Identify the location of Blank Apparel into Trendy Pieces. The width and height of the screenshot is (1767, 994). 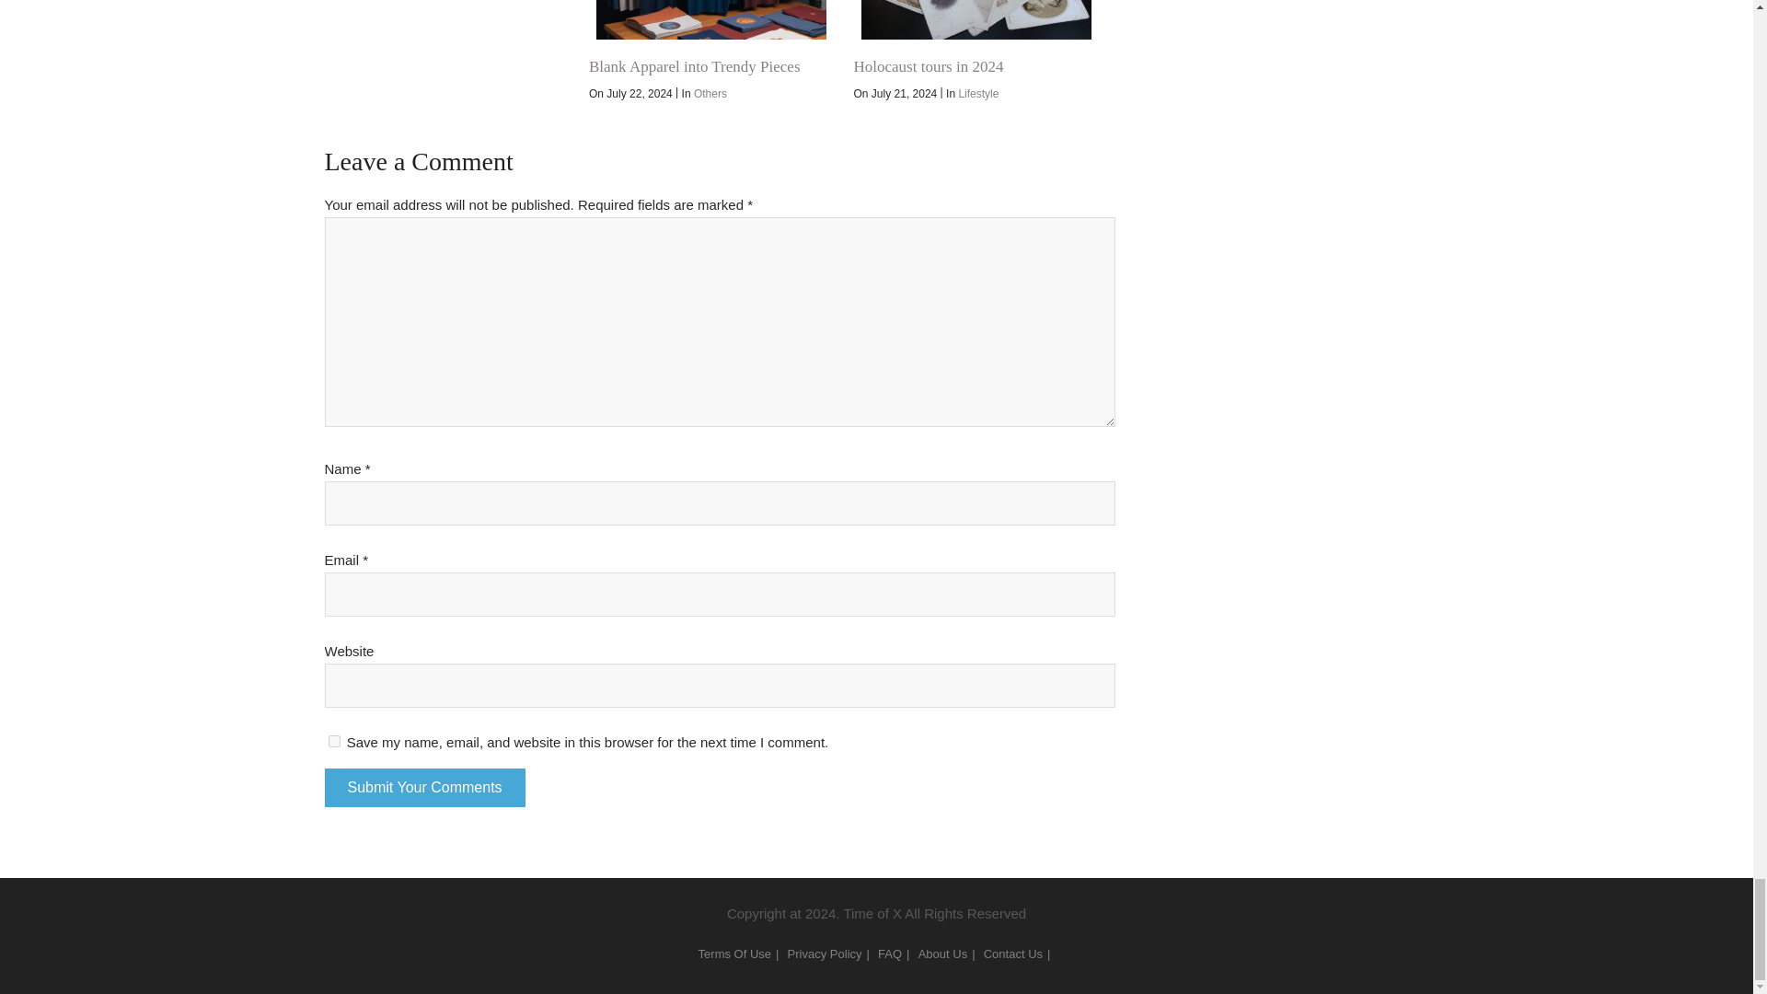
(710, 20).